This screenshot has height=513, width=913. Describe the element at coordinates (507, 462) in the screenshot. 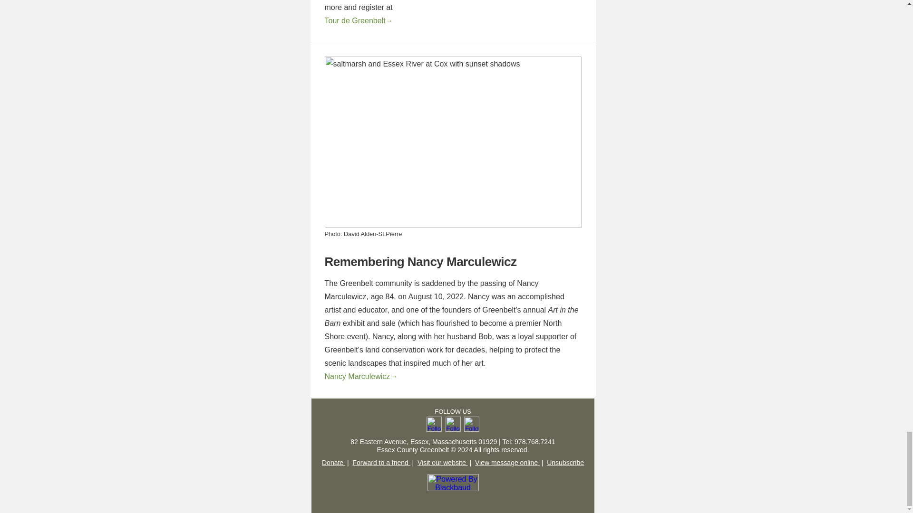

I see `View message online` at that location.